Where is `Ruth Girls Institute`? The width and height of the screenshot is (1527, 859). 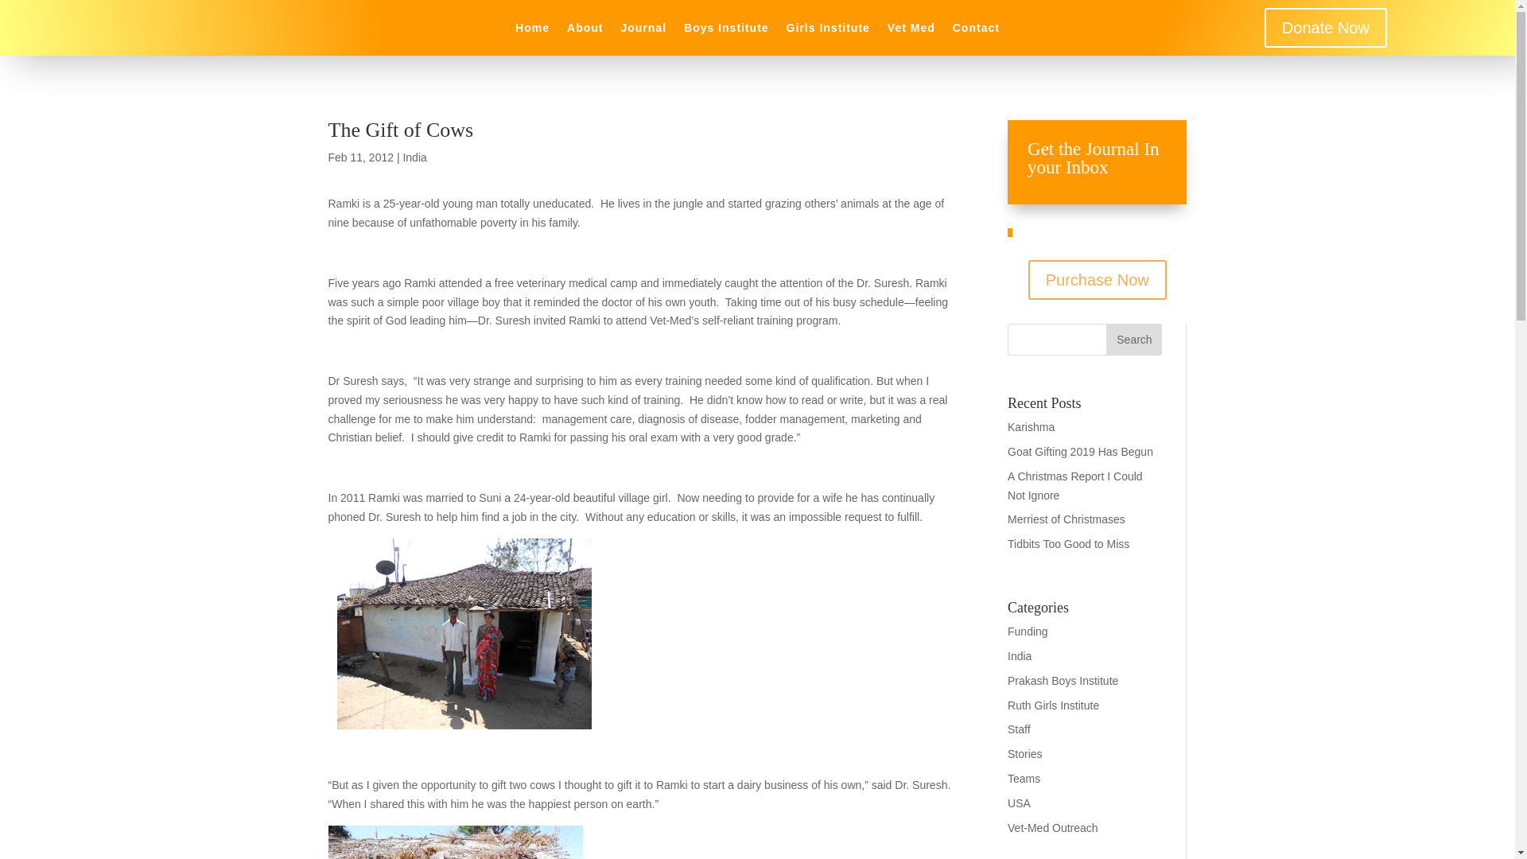 Ruth Girls Institute is located at coordinates (1053, 705).